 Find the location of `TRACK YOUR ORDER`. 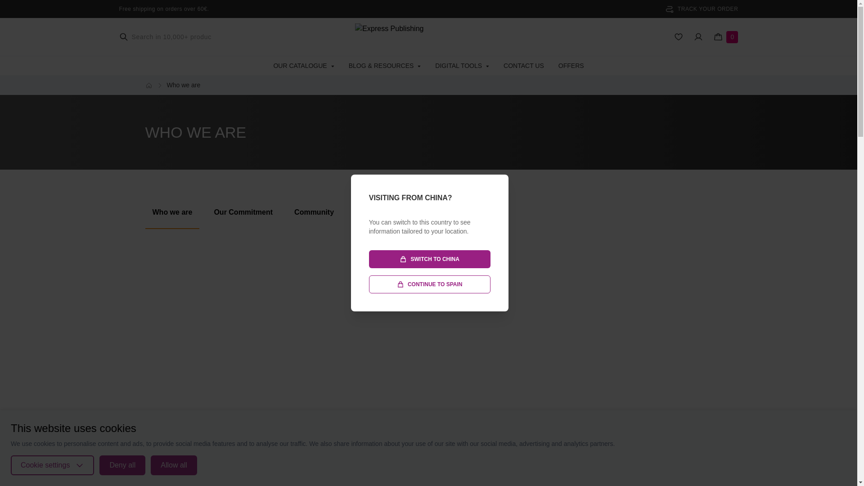

TRACK YOUR ORDER is located at coordinates (702, 9).